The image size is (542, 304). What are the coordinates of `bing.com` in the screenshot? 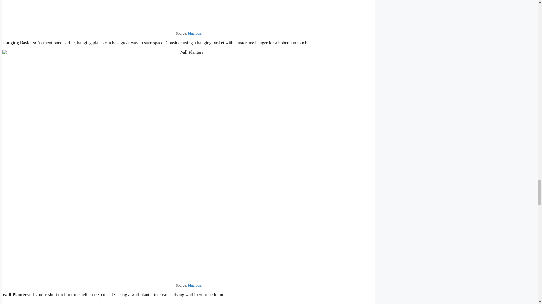 It's located at (195, 33).